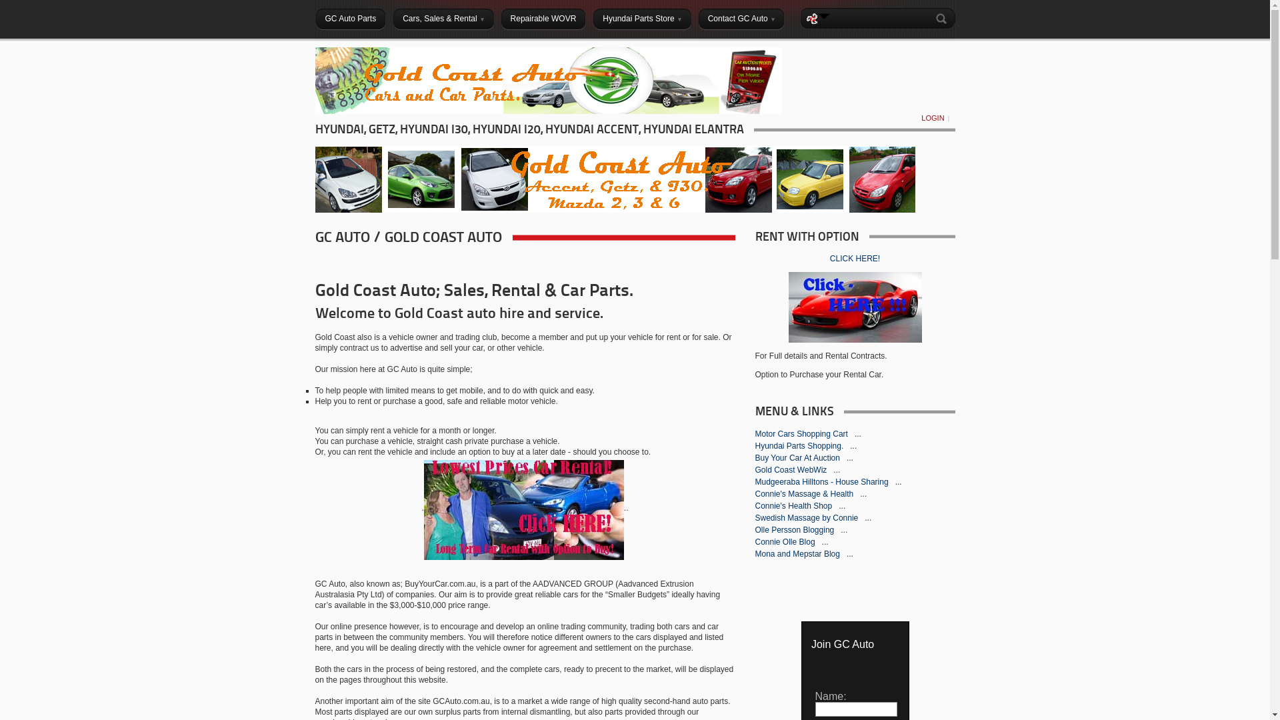  What do you see at coordinates (799, 458) in the screenshot?
I see `Buy Your Car At Auction` at bounding box center [799, 458].